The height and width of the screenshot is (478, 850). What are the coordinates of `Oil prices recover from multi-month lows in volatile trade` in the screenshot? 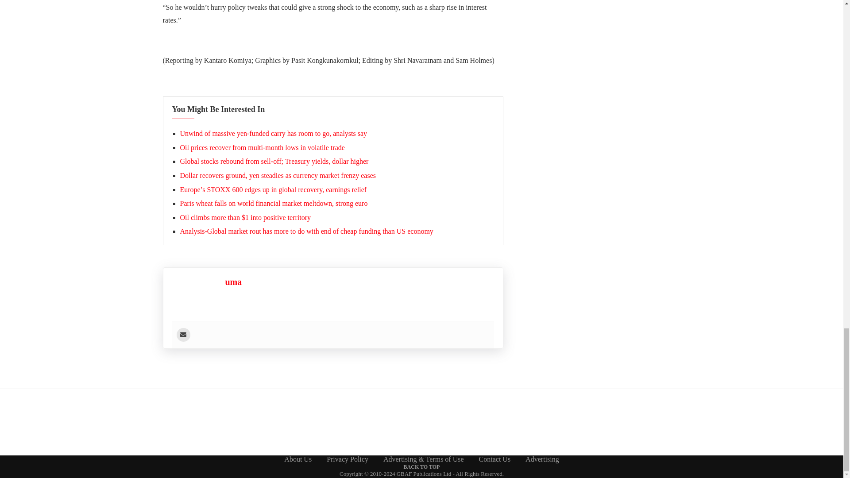 It's located at (262, 148).